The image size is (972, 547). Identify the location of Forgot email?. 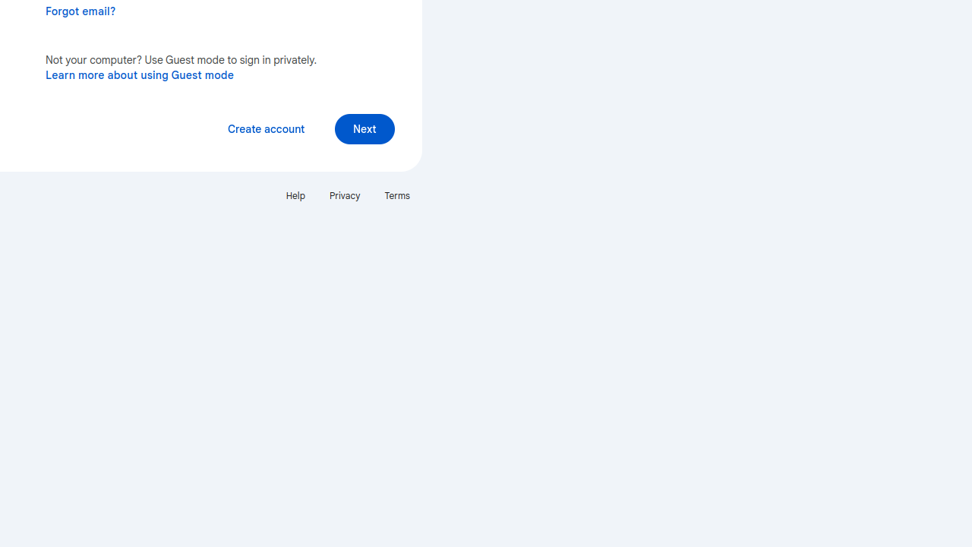
(80, 11).